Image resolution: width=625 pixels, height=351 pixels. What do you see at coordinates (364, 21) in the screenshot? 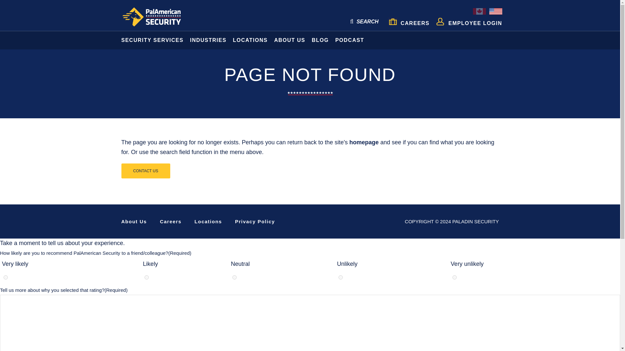
I see `SEARCH` at bounding box center [364, 21].